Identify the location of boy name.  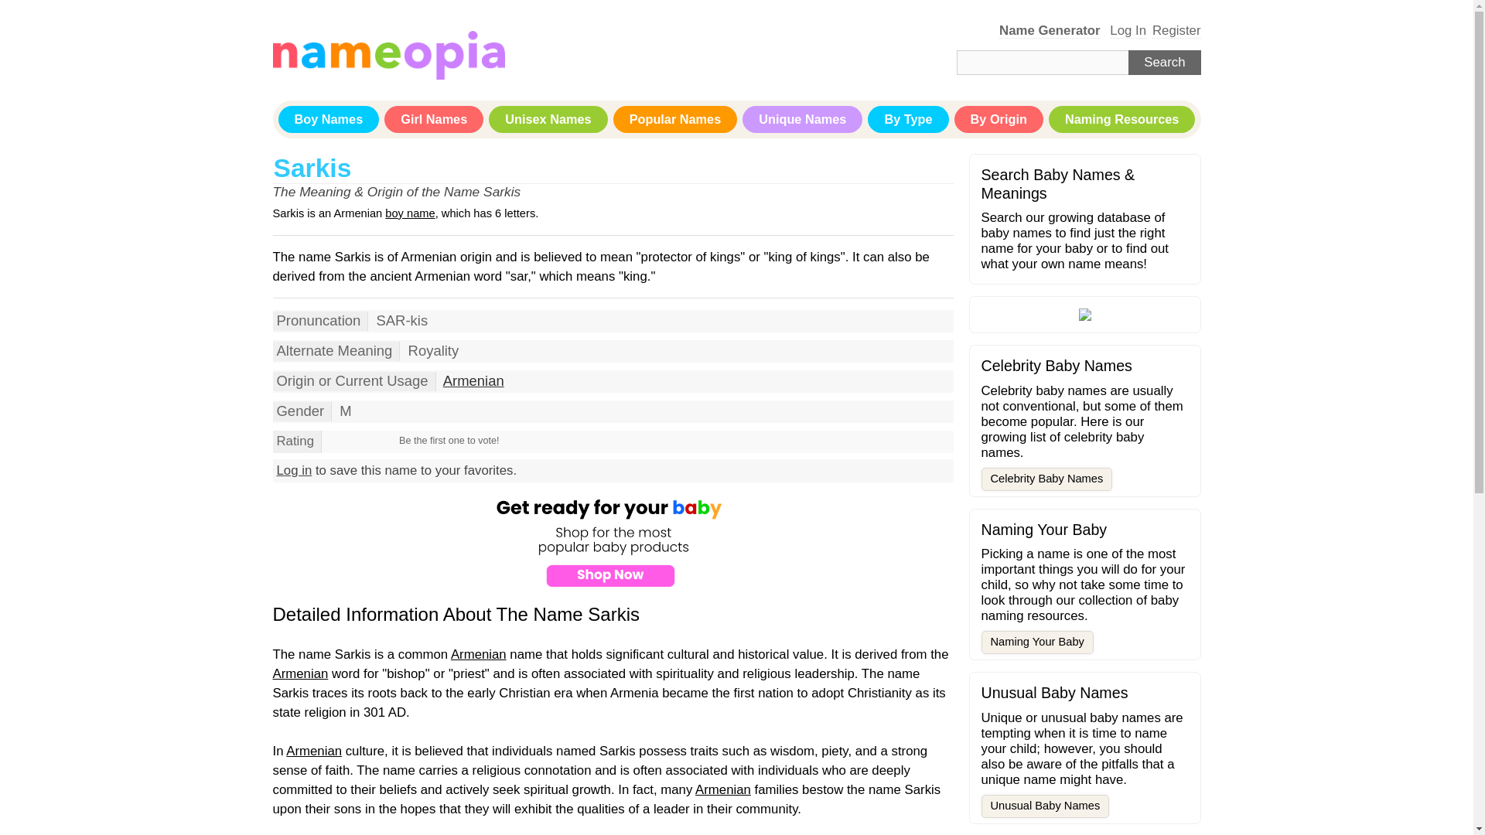
(410, 213).